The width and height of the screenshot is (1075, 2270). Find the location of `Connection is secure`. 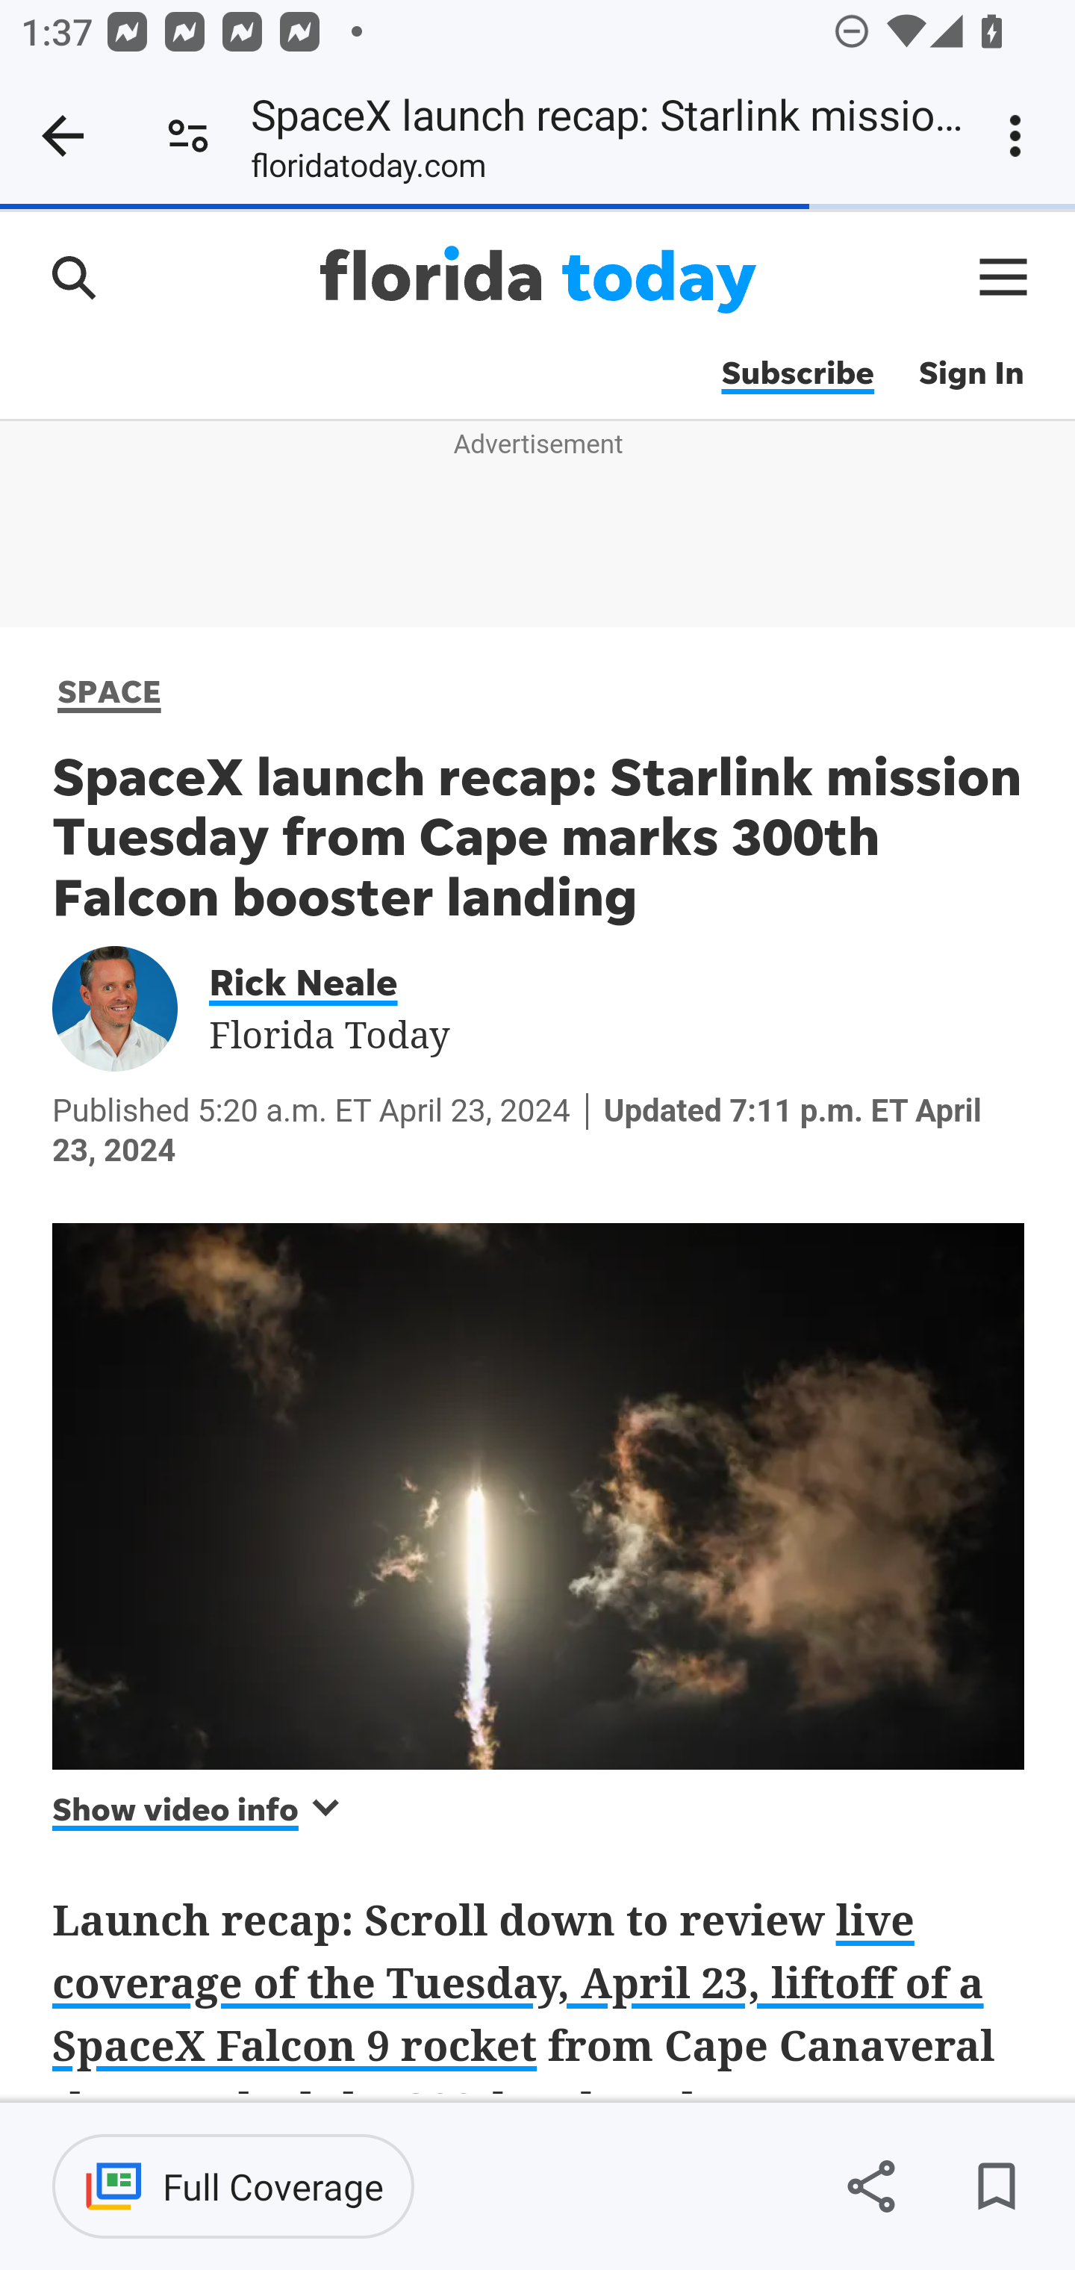

Connection is secure is located at coordinates (188, 136).